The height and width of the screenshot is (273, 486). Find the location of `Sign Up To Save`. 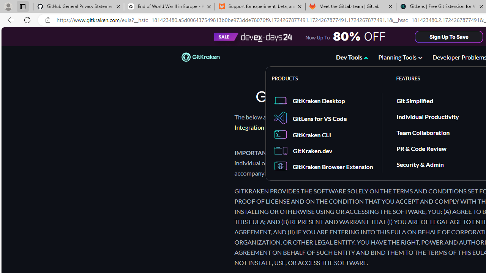

Sign Up To Save is located at coordinates (449, 36).